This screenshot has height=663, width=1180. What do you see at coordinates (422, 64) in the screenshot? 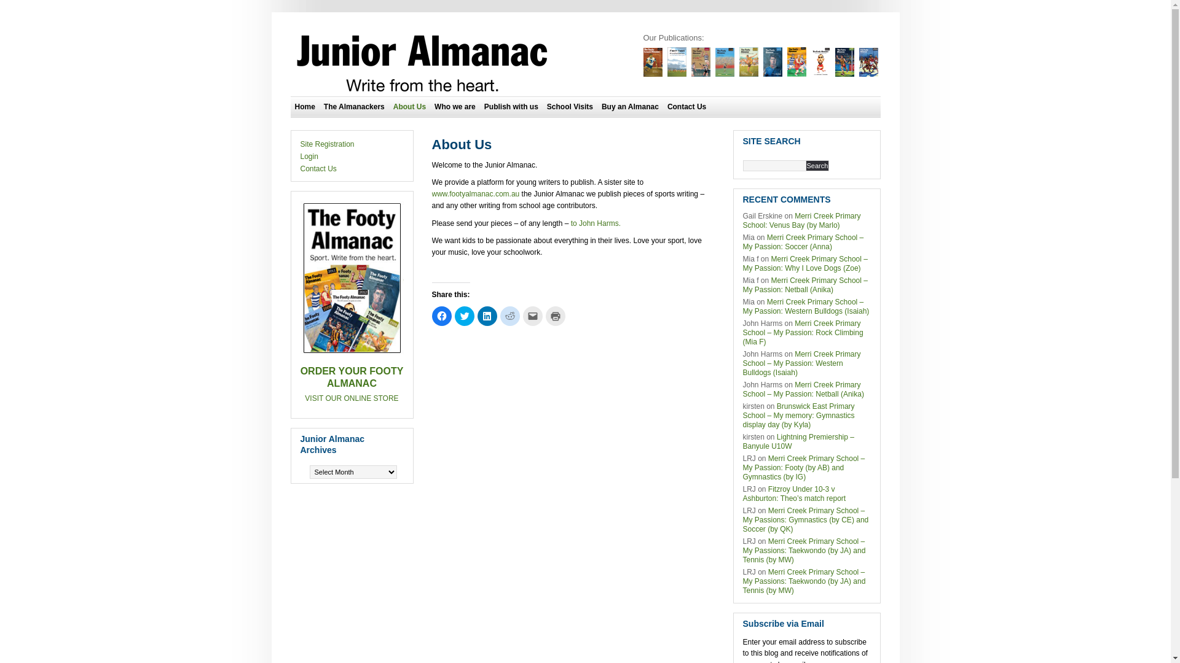
I see `JUNIOR ALMANAC` at bounding box center [422, 64].